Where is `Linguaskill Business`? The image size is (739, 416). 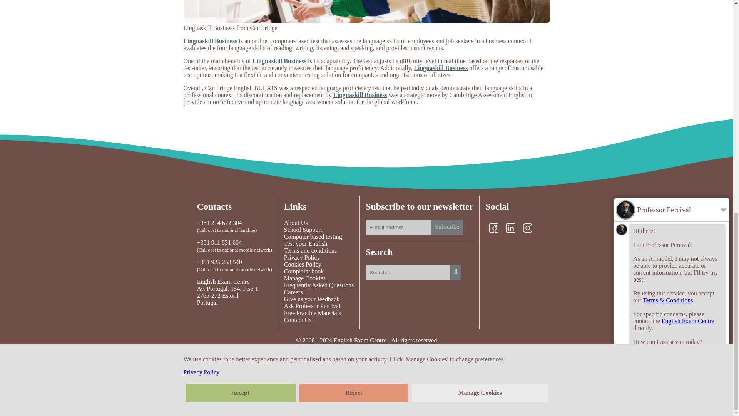
Linguaskill Business is located at coordinates (360, 95).